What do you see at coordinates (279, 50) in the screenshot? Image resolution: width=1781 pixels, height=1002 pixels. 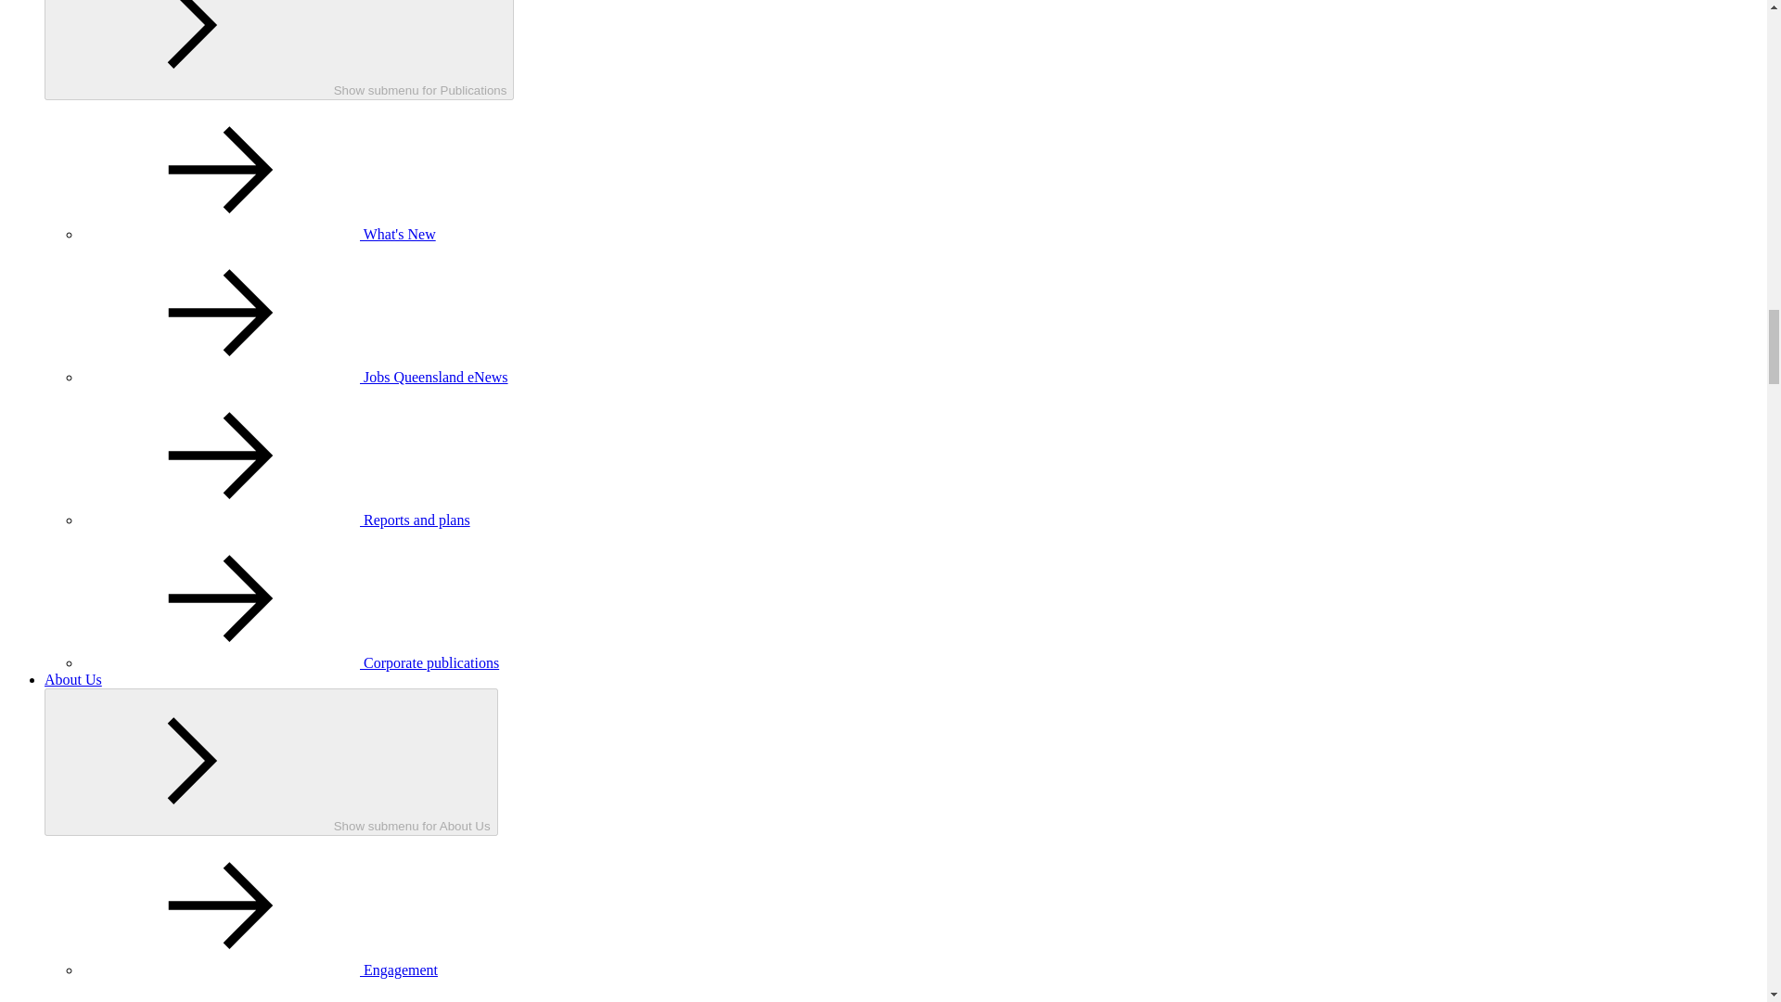 I see `Show submenu for Publications` at bounding box center [279, 50].